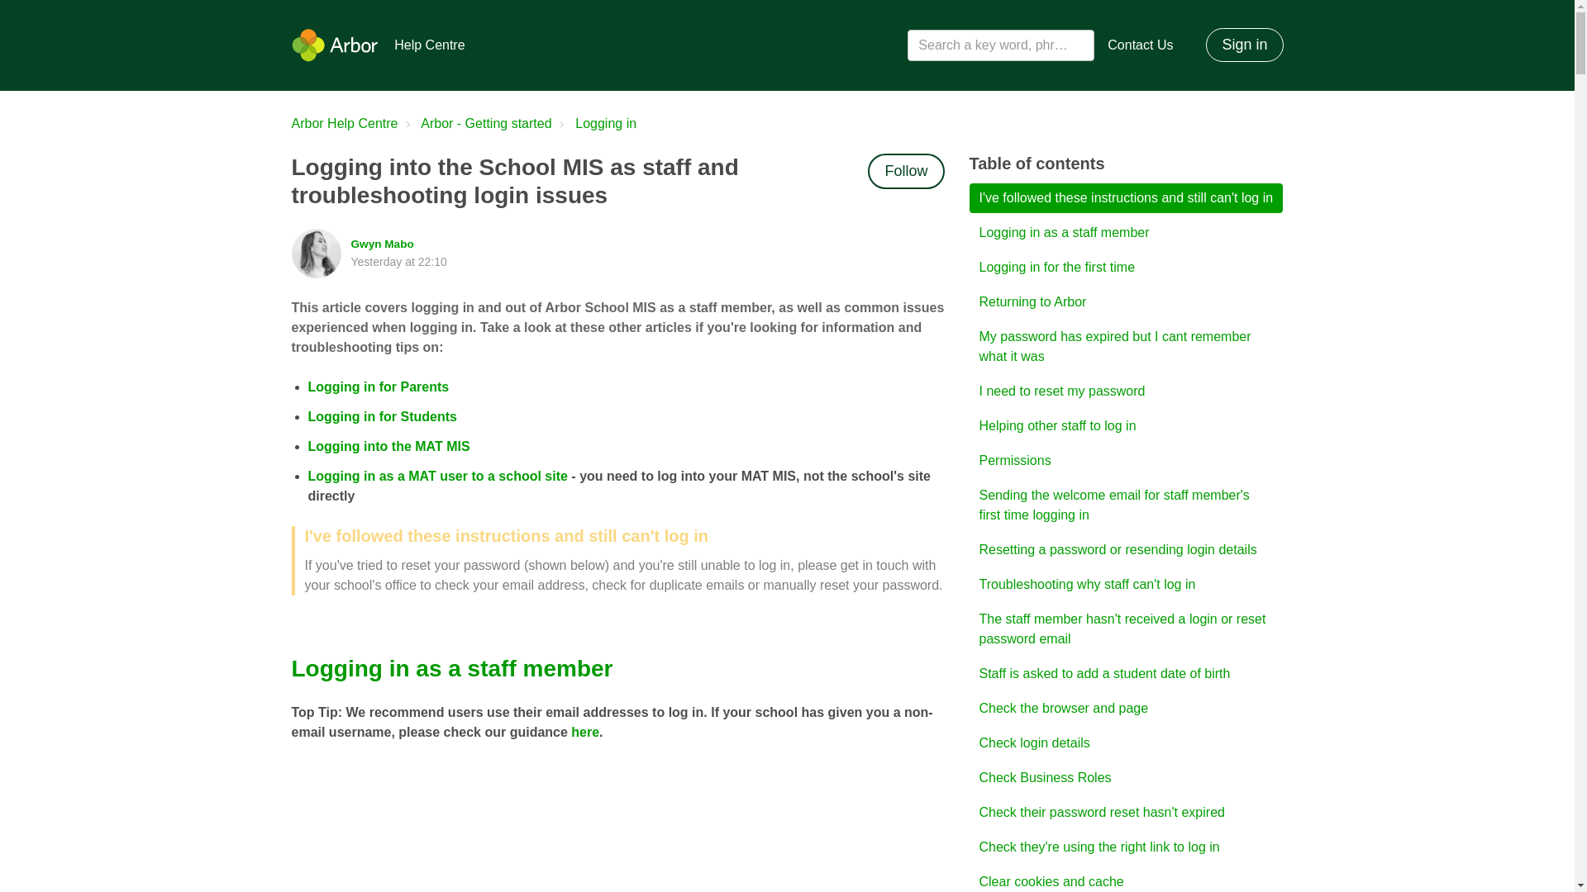 The height and width of the screenshot is (892, 1587). I want to click on Returning to Arbor, so click(1125, 302).